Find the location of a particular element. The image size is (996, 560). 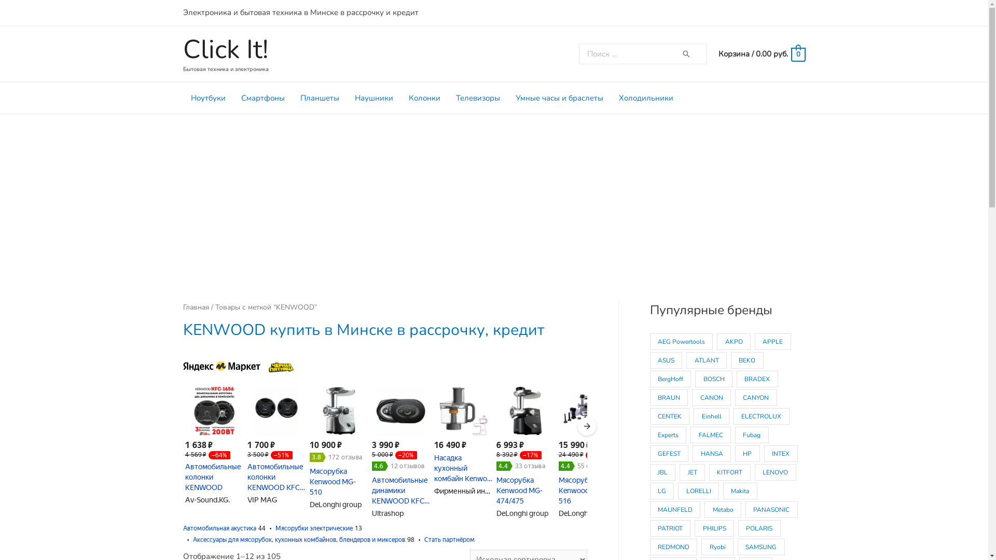

BergHoff is located at coordinates (670, 379).